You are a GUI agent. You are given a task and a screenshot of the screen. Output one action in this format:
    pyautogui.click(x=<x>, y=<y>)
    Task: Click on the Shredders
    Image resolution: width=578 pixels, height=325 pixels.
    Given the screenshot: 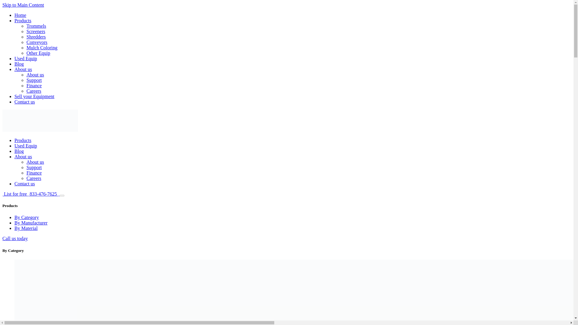 What is the action you would take?
    pyautogui.click(x=36, y=37)
    